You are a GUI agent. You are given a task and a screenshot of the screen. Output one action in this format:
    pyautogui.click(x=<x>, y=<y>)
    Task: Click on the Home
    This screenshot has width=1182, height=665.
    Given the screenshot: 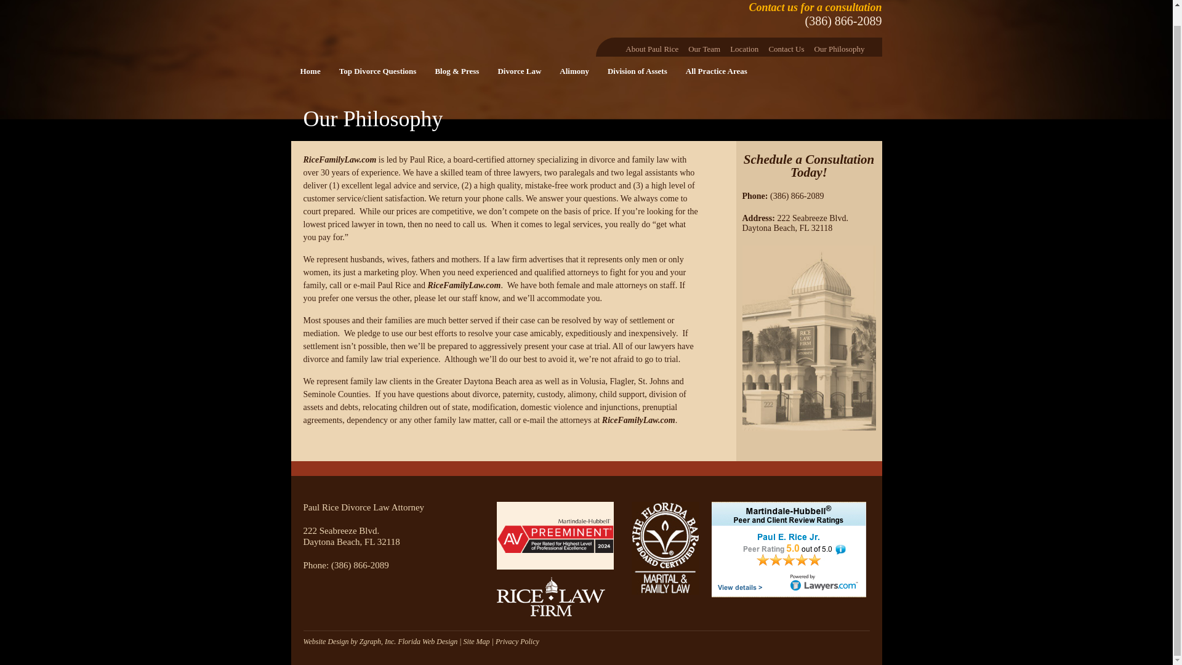 What is the action you would take?
    pyautogui.click(x=310, y=71)
    